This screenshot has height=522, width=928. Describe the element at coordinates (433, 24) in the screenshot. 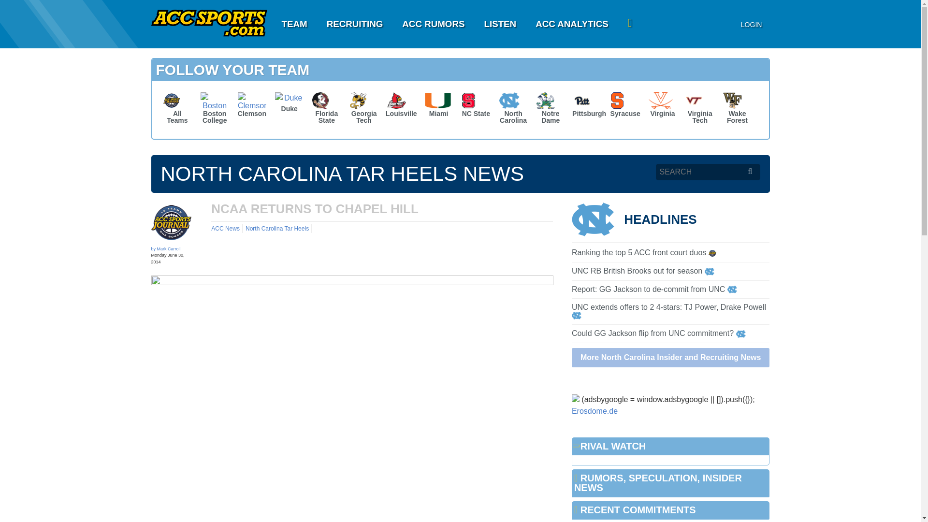

I see `ACC RUMORS` at that location.